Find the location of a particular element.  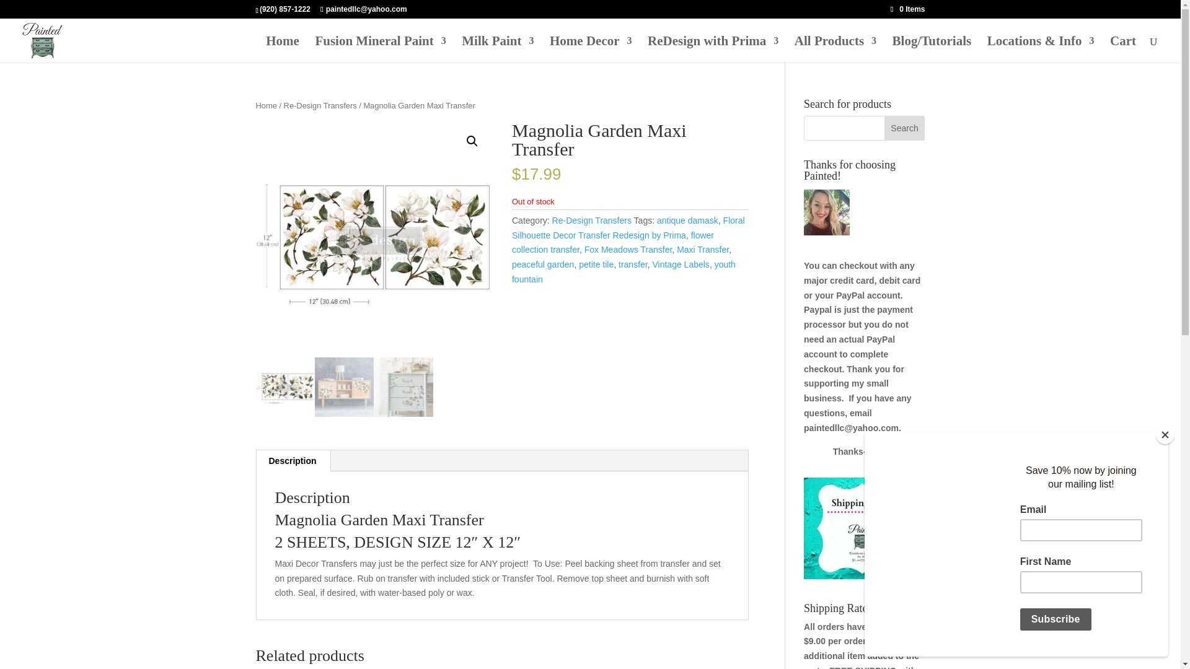

ReDesign with Prima is located at coordinates (713, 50).